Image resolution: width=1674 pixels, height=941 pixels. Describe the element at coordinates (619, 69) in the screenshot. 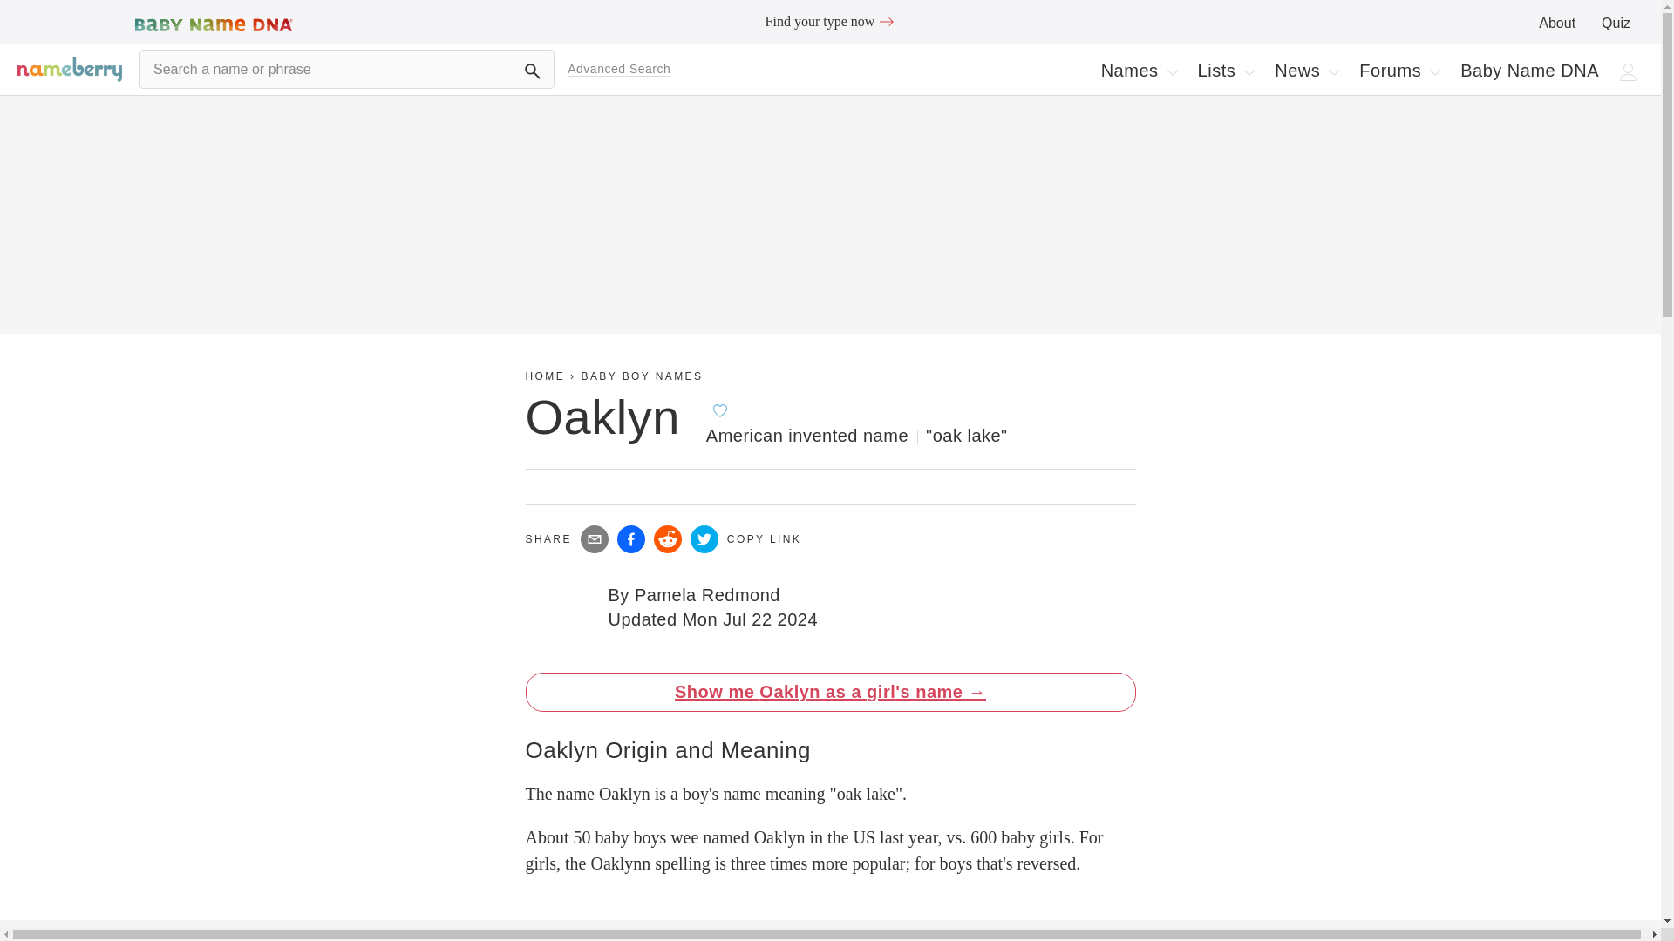

I see `Chevron - Down` at that location.